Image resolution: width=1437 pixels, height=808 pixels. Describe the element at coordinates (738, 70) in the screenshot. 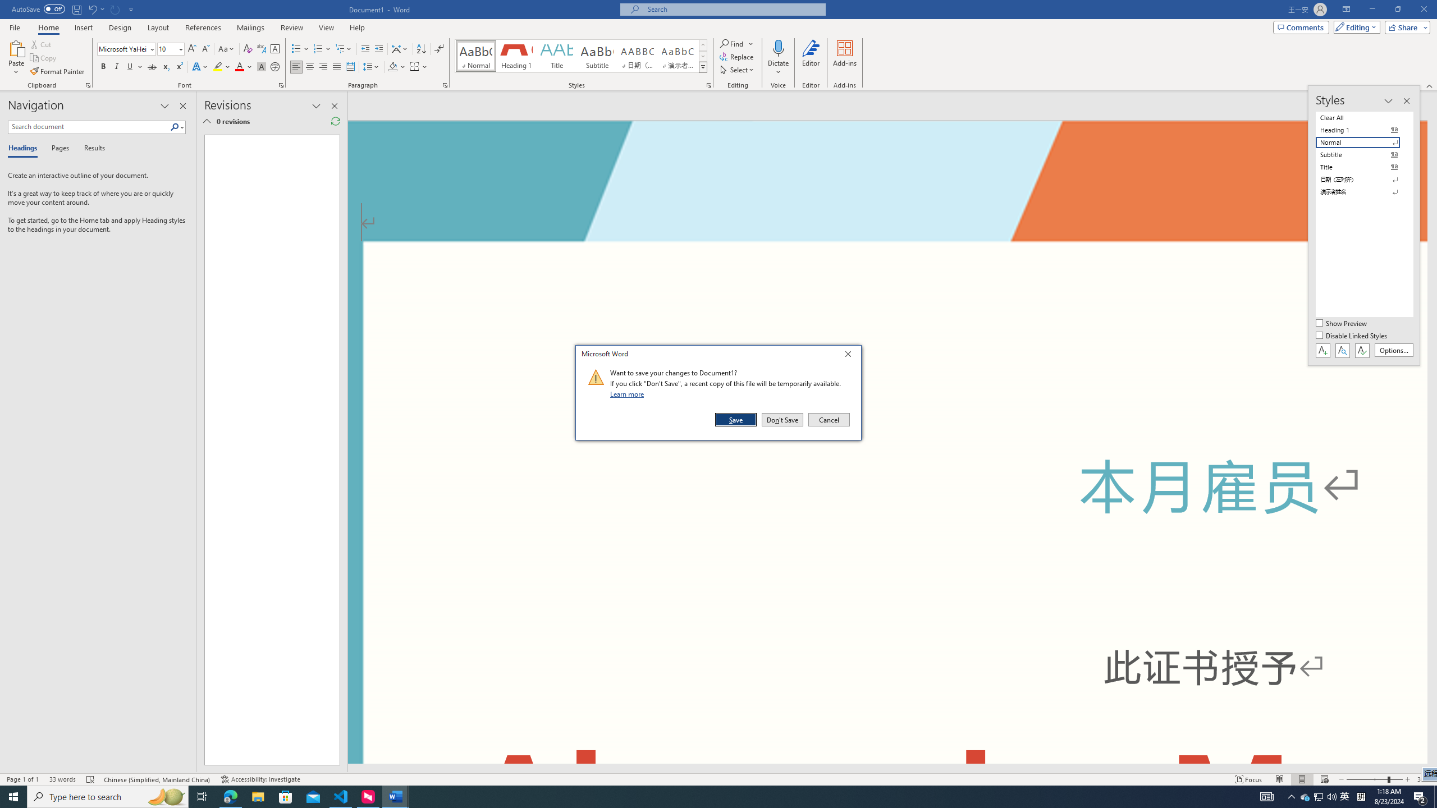

I see `Select` at that location.